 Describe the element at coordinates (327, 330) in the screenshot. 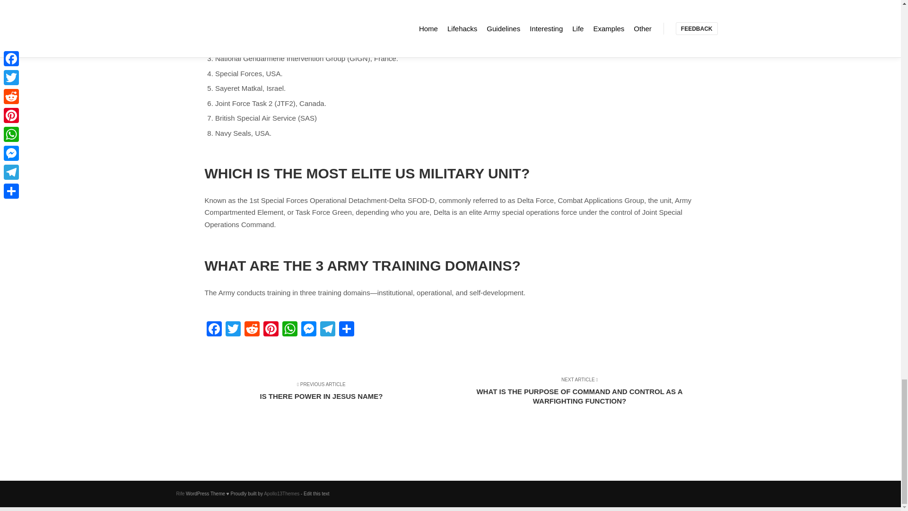

I see `Telegram` at that location.